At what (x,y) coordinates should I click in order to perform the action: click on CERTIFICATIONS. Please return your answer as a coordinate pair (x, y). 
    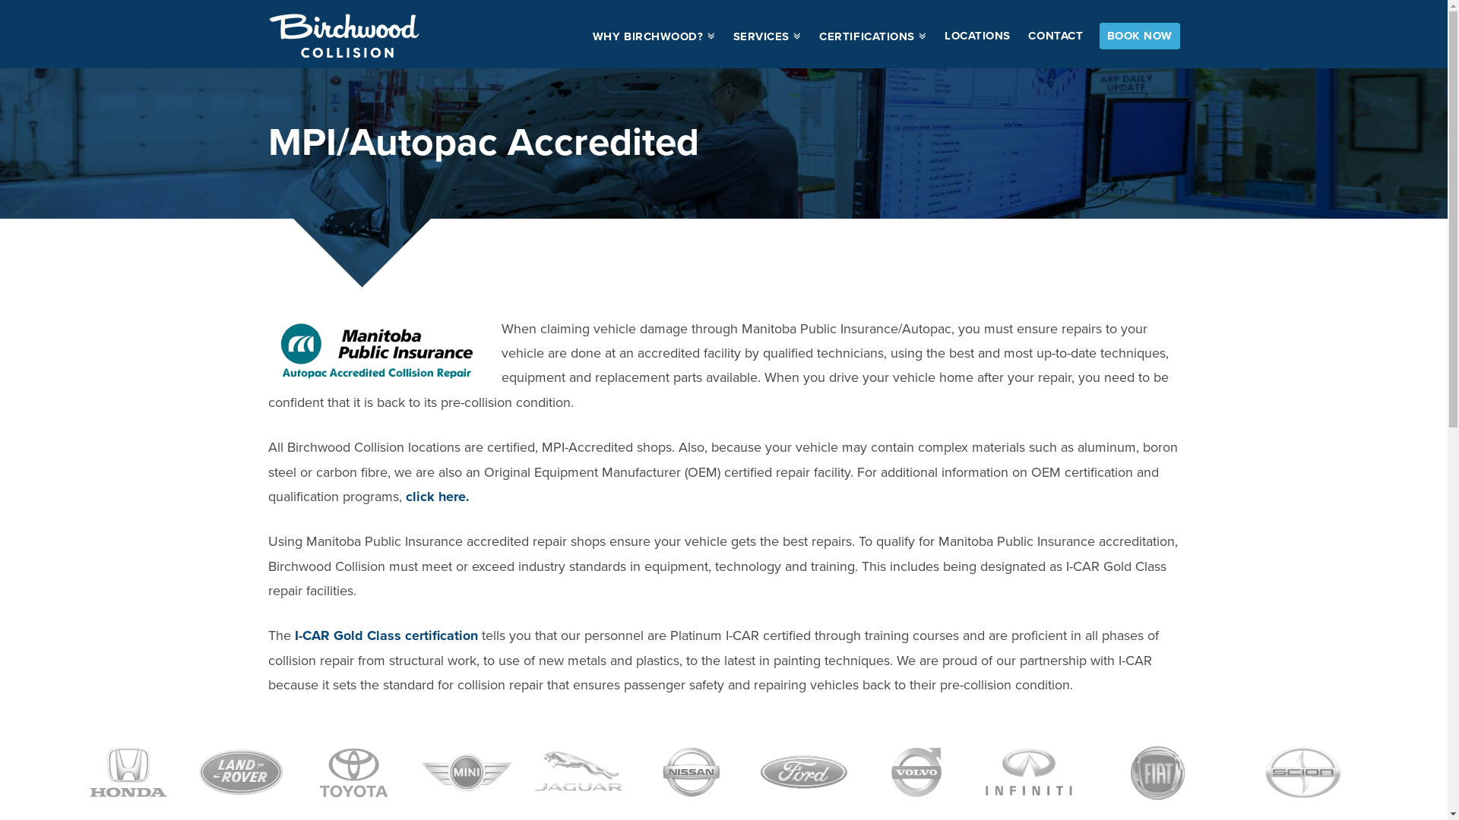
    Looking at the image, I should click on (872, 34).